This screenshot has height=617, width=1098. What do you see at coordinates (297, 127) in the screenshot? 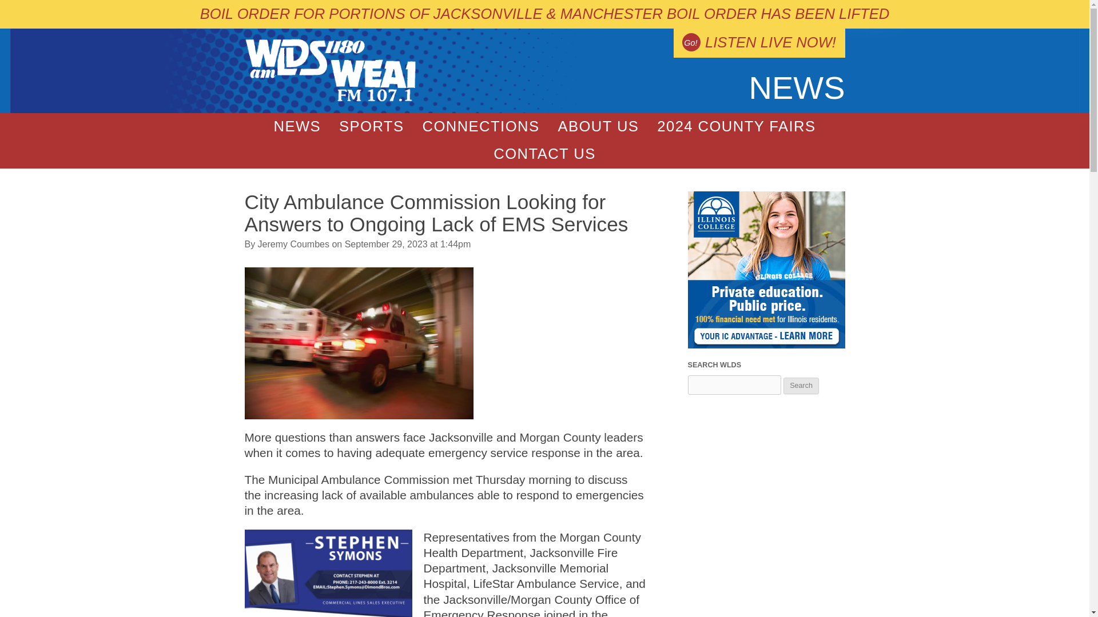
I see `NEWS` at bounding box center [297, 127].